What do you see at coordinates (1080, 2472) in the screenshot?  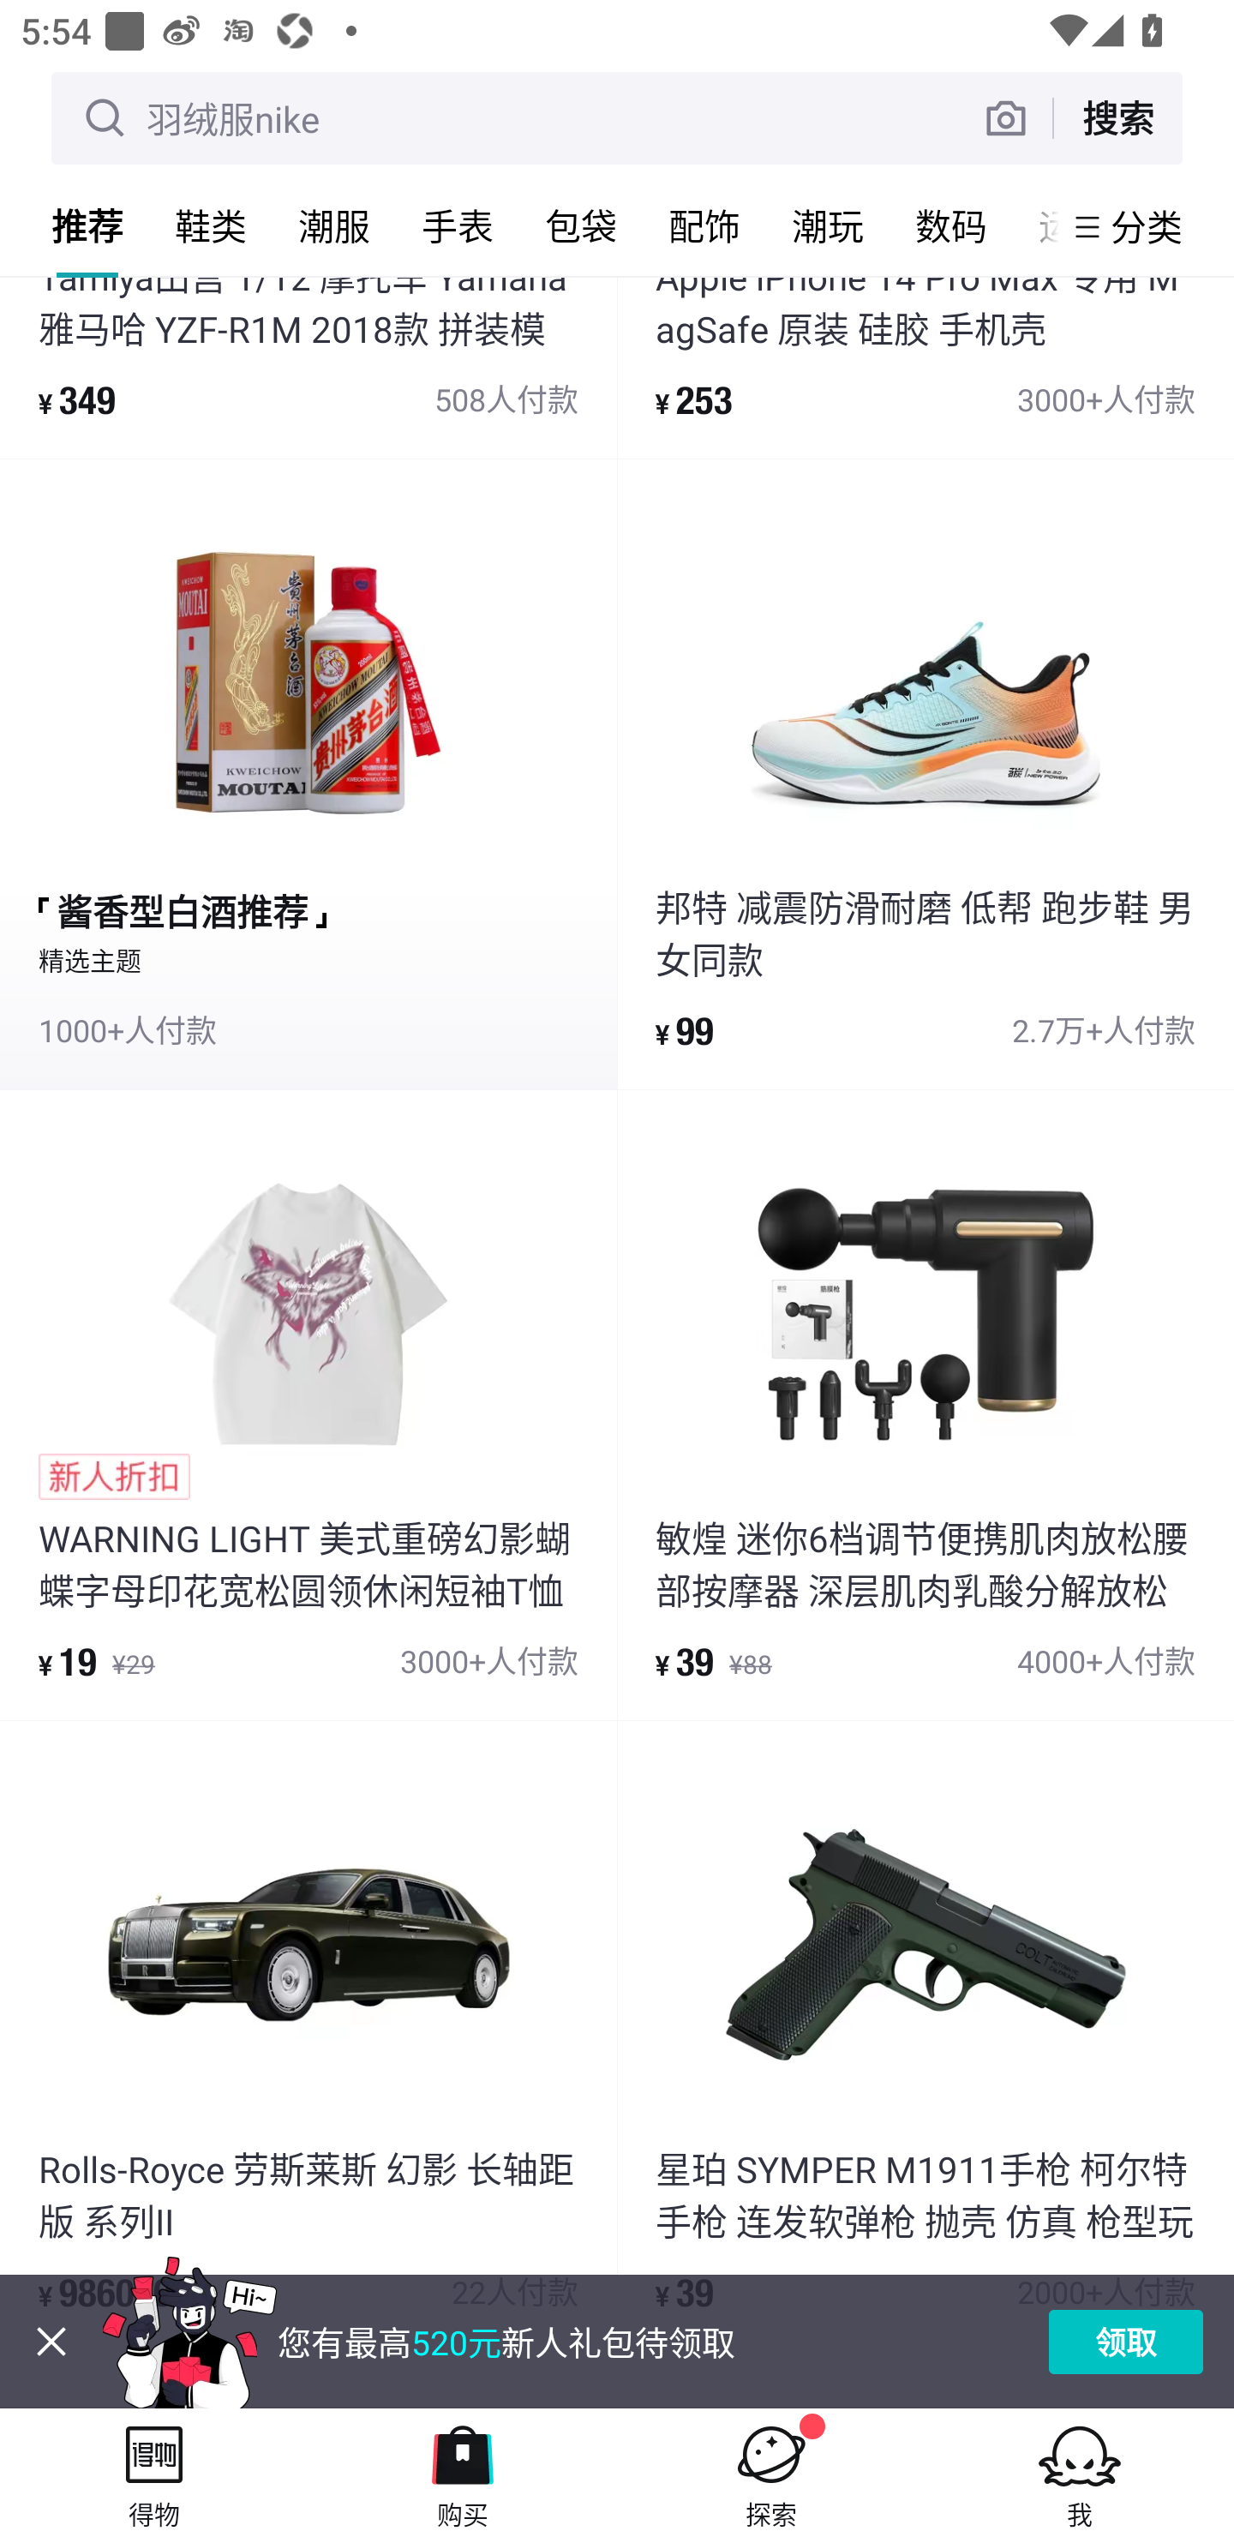 I see `我` at bounding box center [1080, 2472].